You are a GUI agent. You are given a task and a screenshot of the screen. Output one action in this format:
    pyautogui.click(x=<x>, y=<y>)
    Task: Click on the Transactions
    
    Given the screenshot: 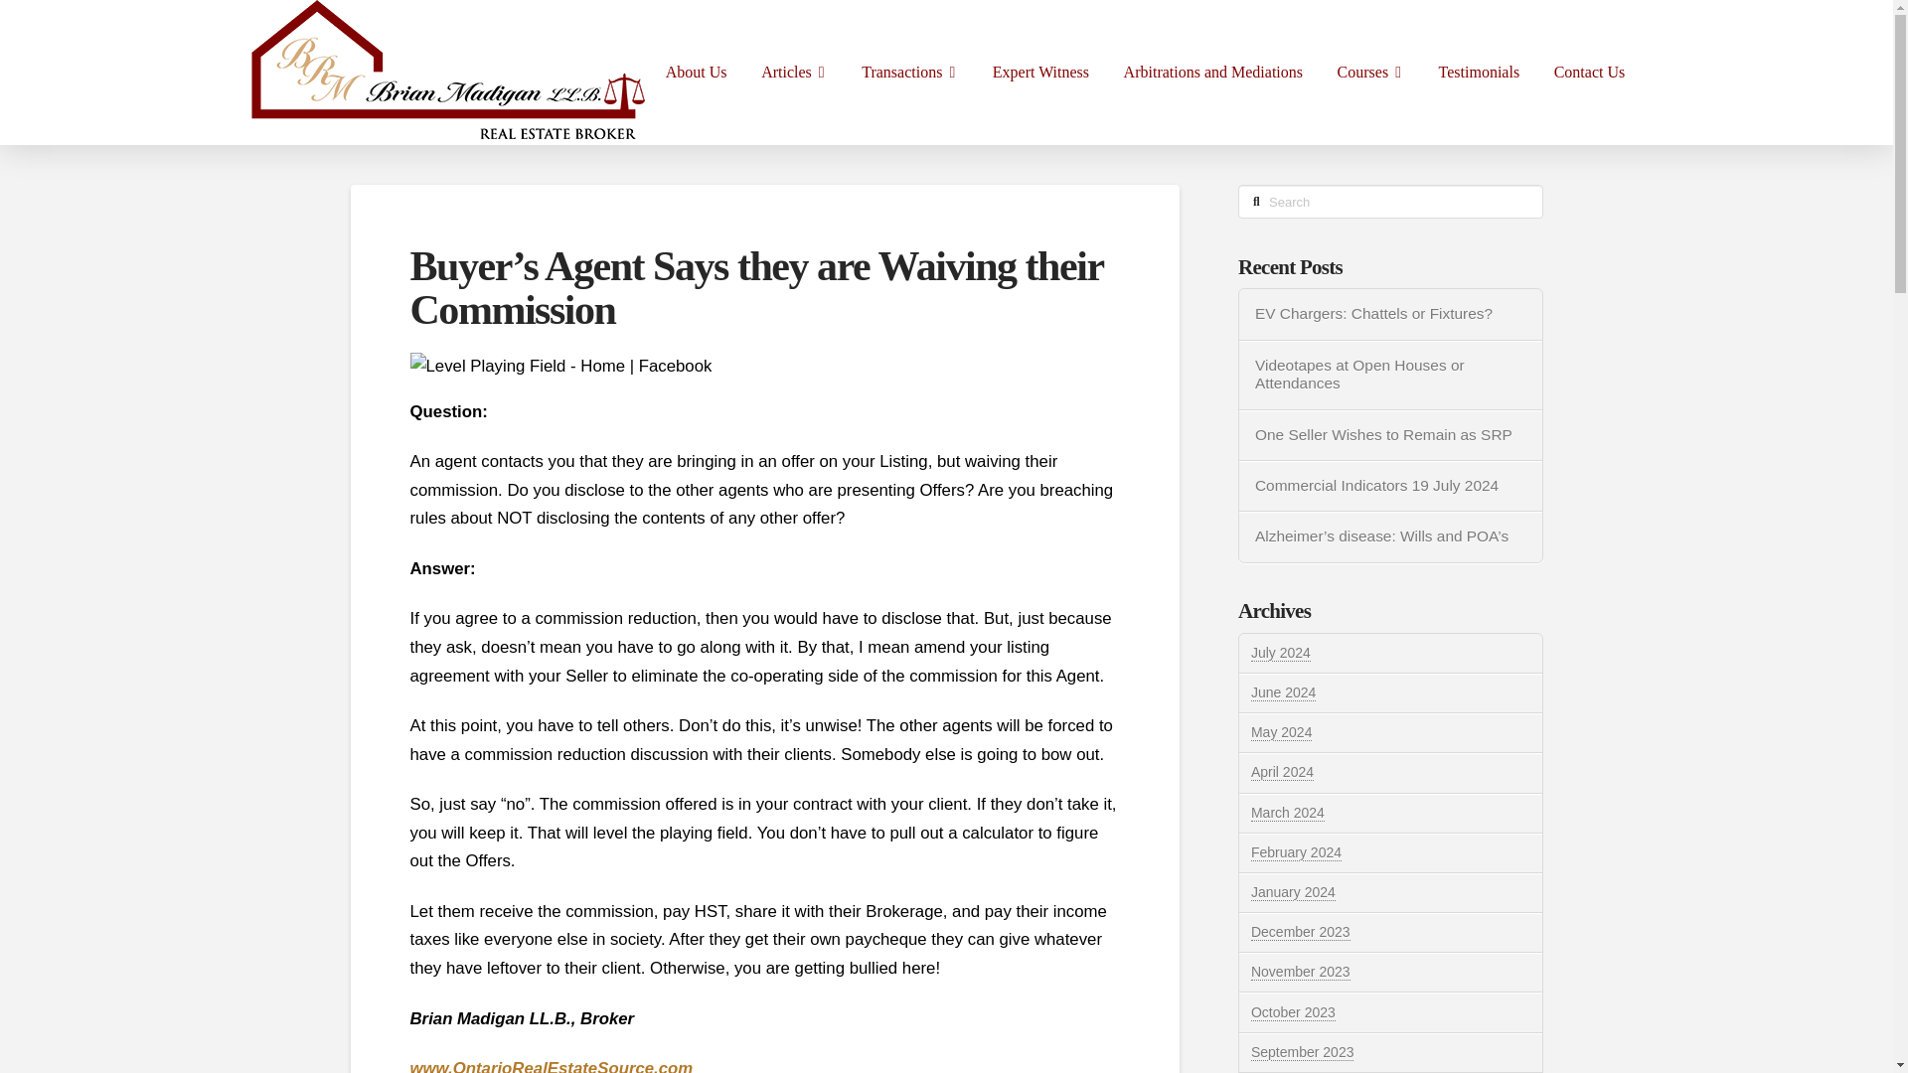 What is the action you would take?
    pyautogui.click(x=910, y=72)
    